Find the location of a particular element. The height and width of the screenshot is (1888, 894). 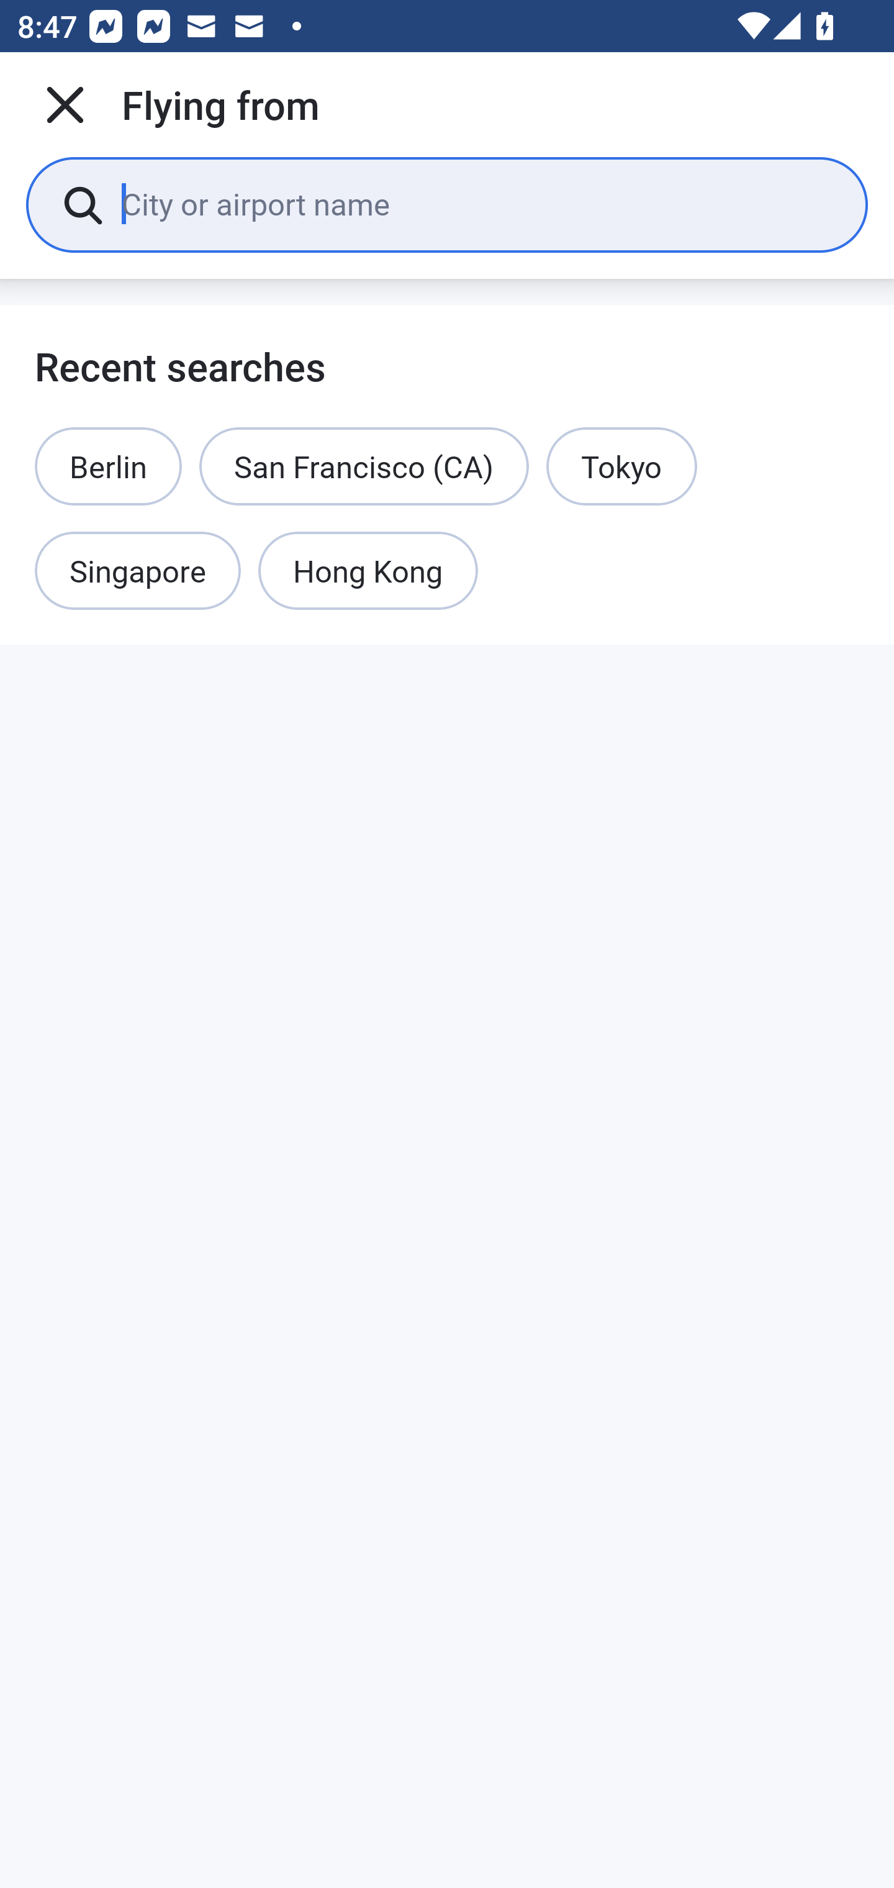

City or airport name is located at coordinates (477, 204).